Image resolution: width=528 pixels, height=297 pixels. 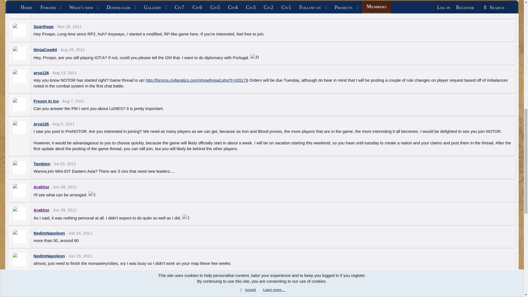 What do you see at coordinates (65, 164) in the screenshot?
I see `Jul 23, 2011 at 3:20 PM` at bounding box center [65, 164].